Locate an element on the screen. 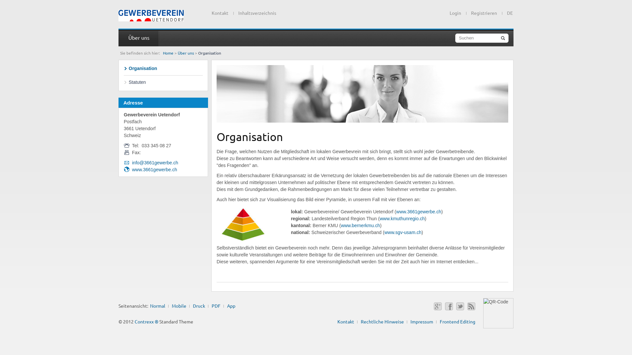  www.3661gewerbe.ch is located at coordinates (155, 170).